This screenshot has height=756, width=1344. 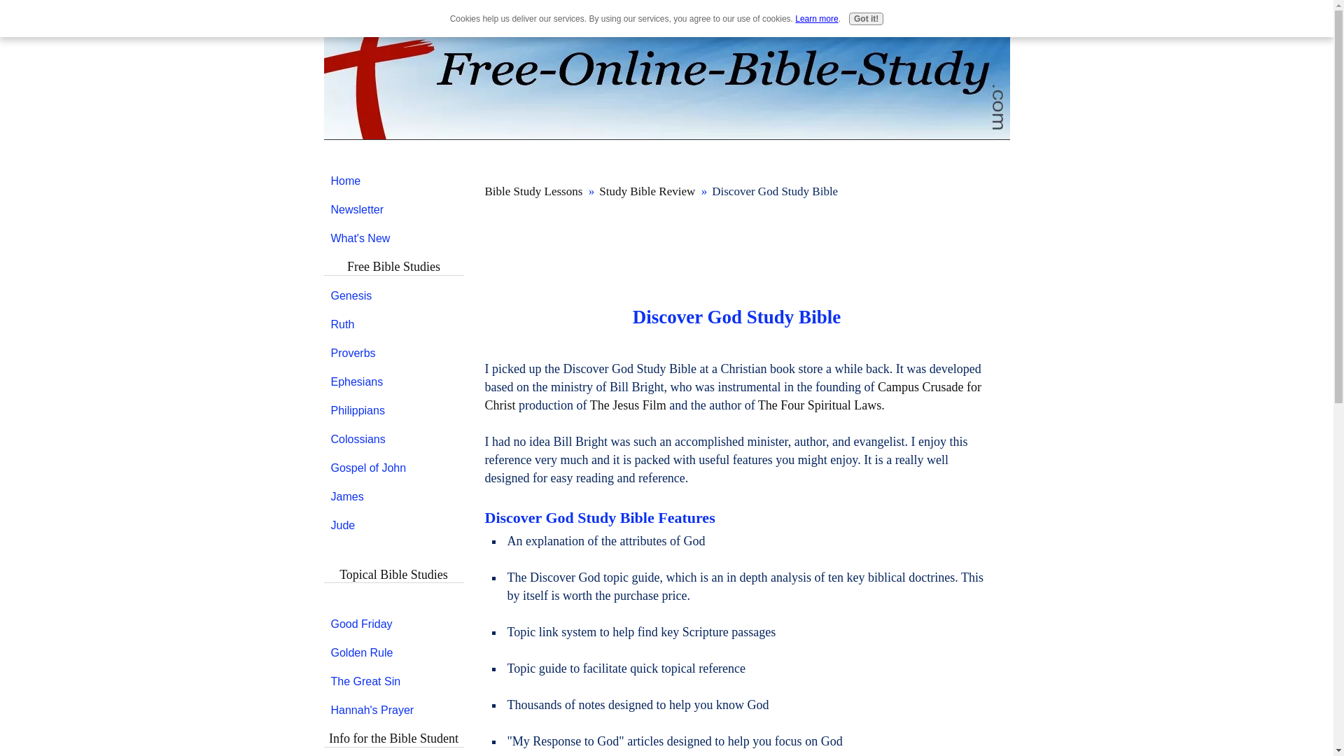 I want to click on James, so click(x=393, y=496).